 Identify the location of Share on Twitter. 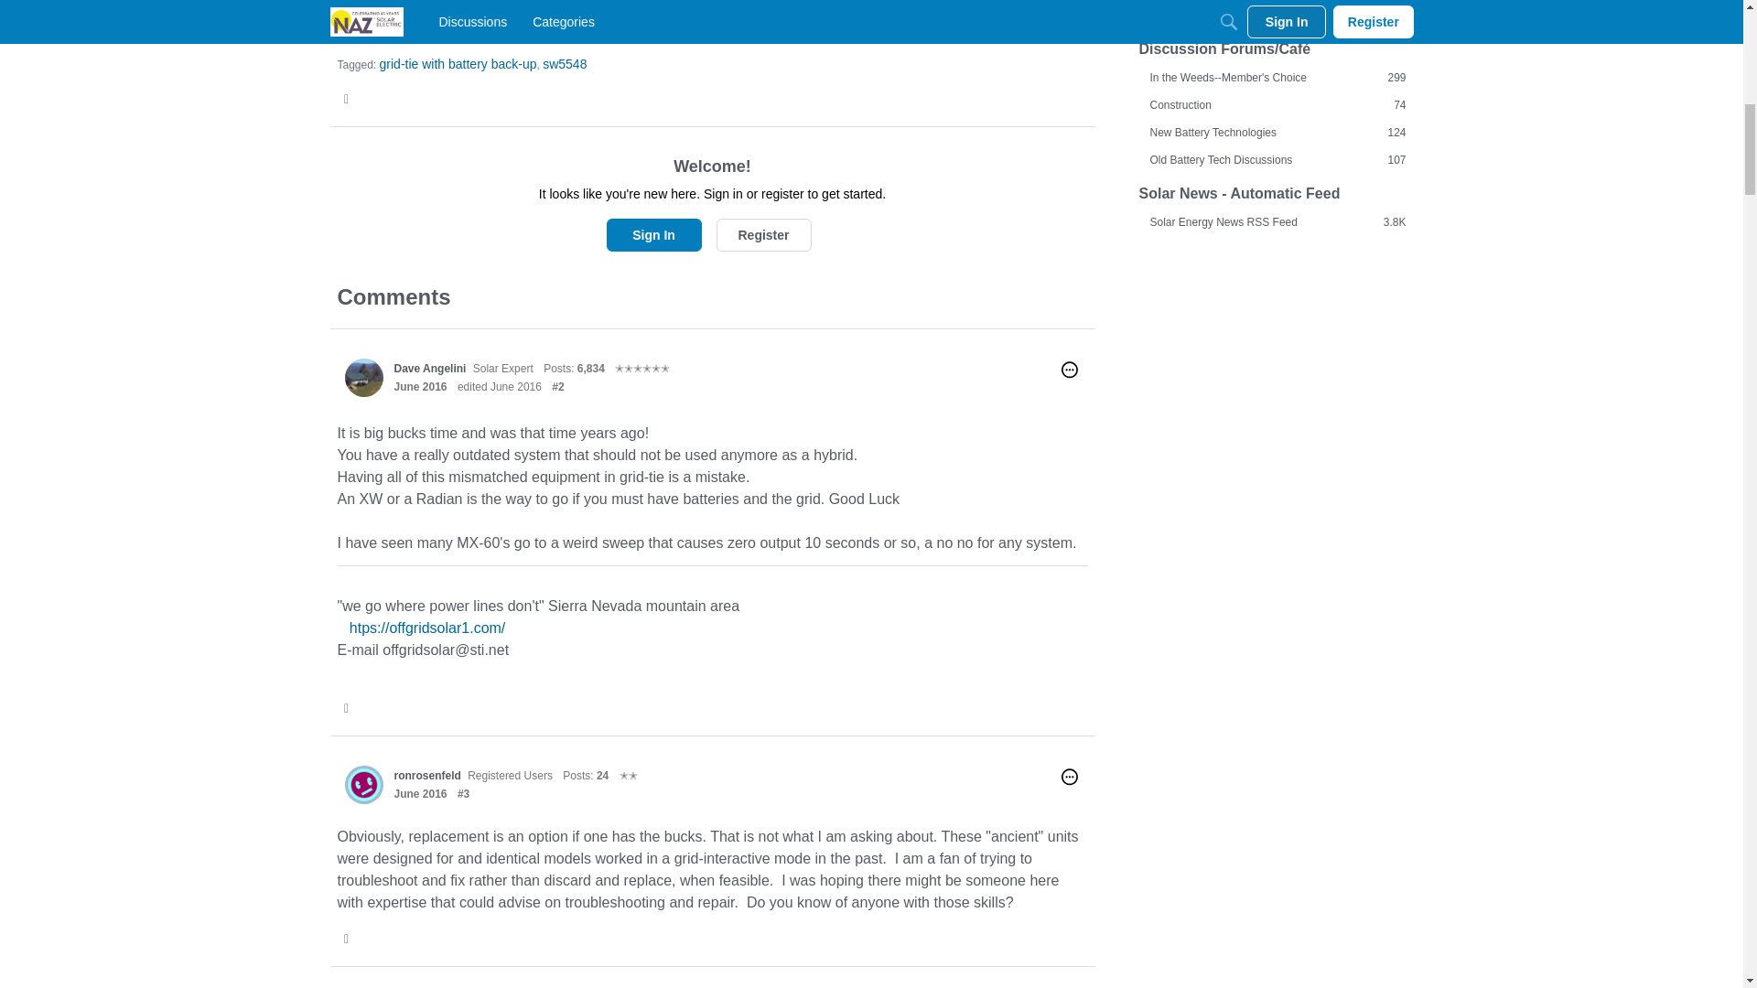
(348, 99).